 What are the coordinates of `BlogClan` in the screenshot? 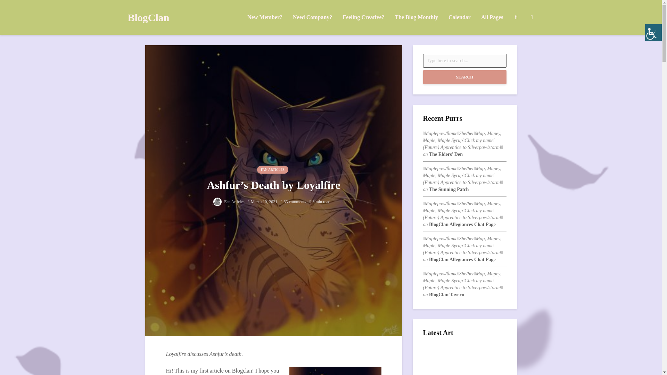 It's located at (149, 17).